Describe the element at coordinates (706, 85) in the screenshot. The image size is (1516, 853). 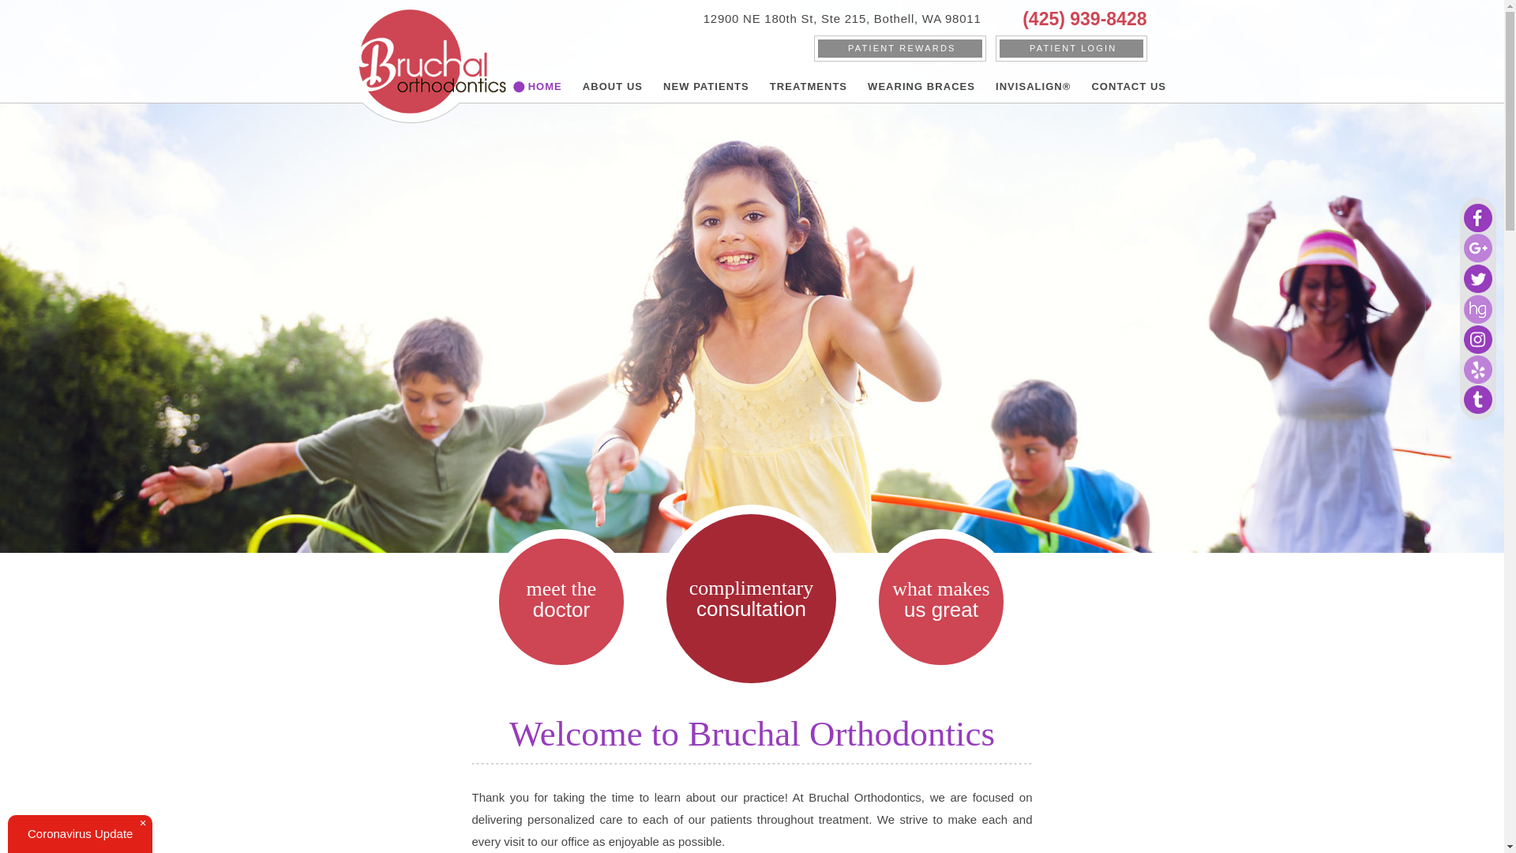
I see `PATIENT REWARDS` at that location.